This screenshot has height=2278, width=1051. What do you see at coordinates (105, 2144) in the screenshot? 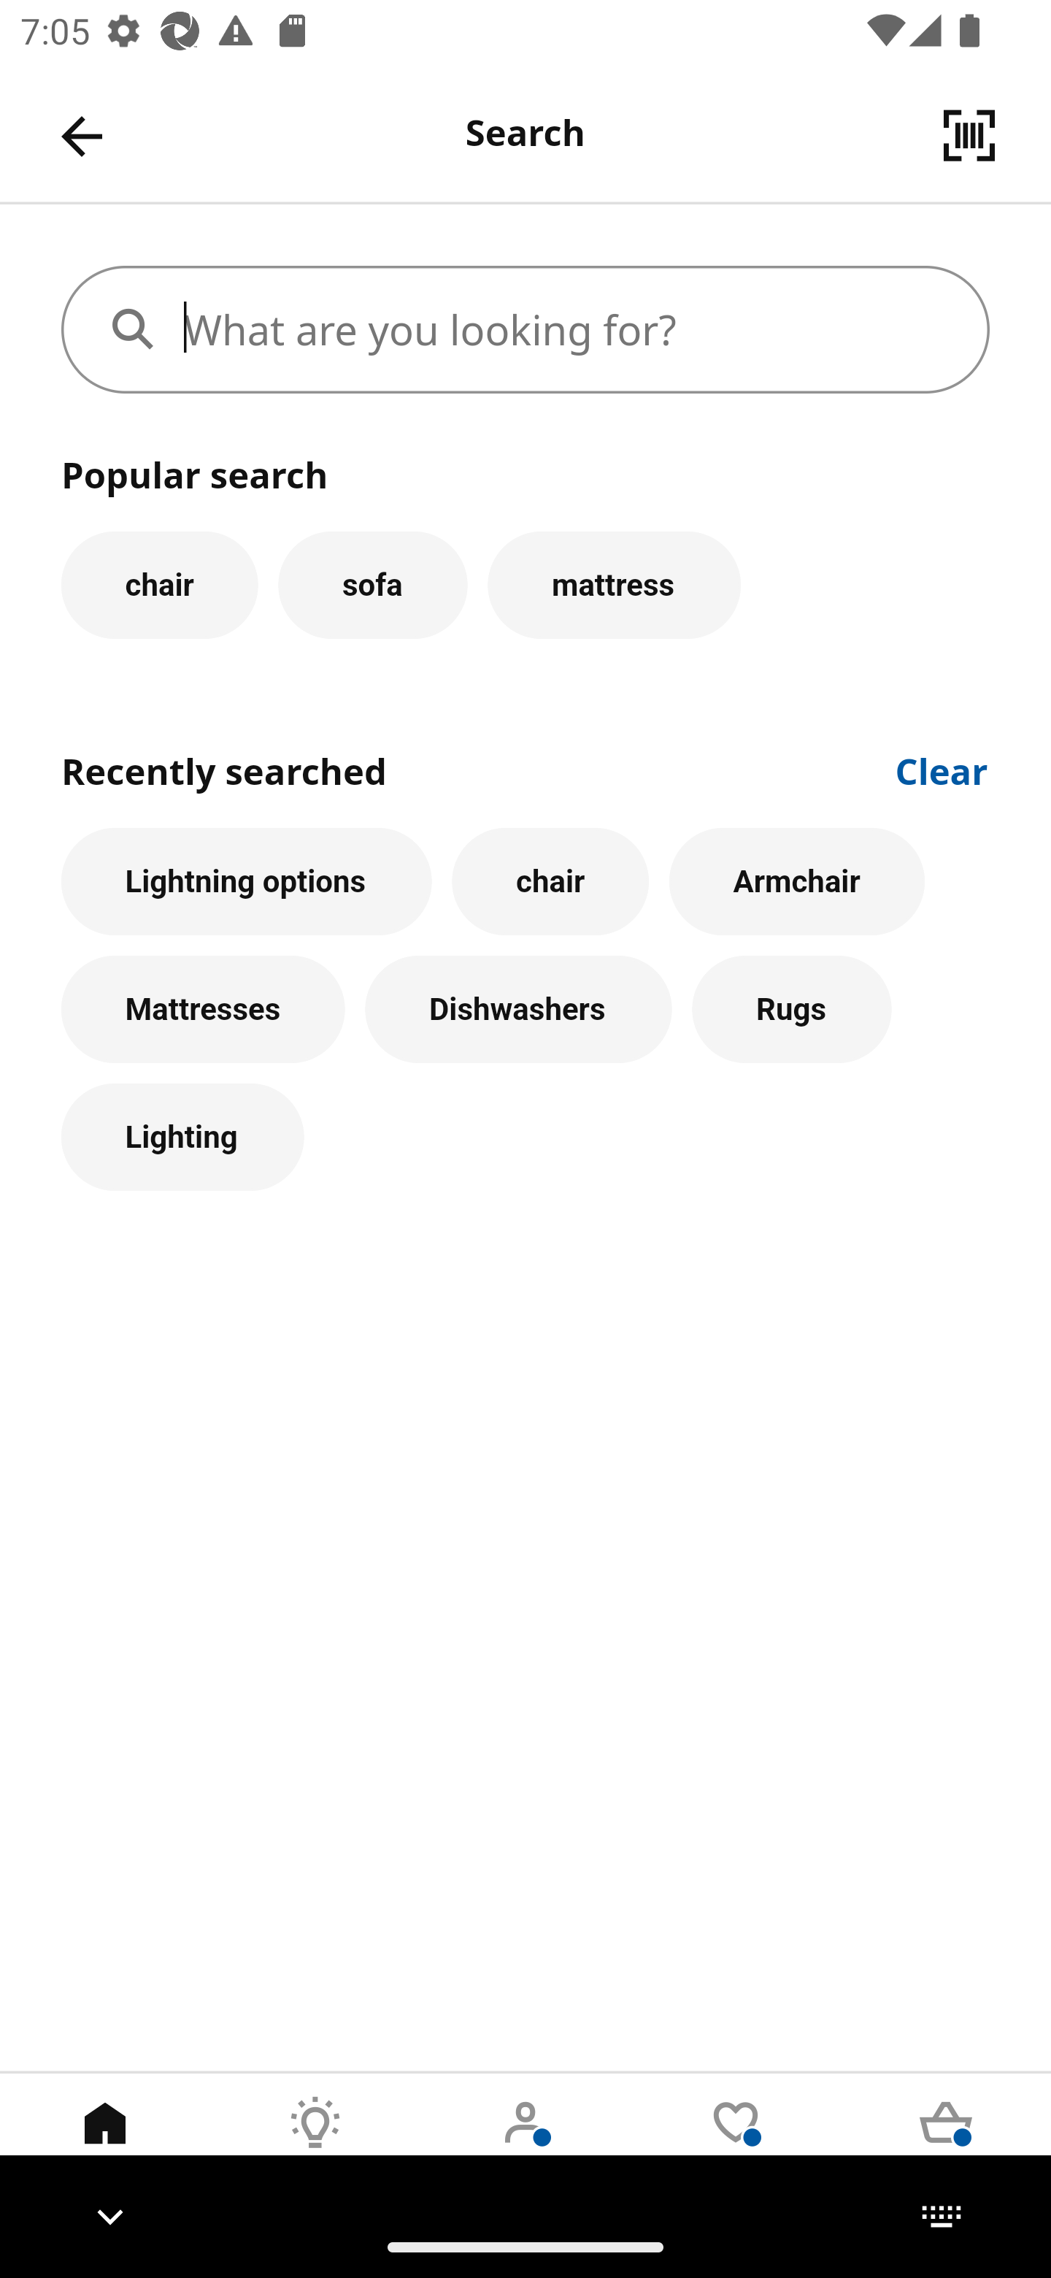
I see `Home
Tab 1 of 5` at bounding box center [105, 2144].